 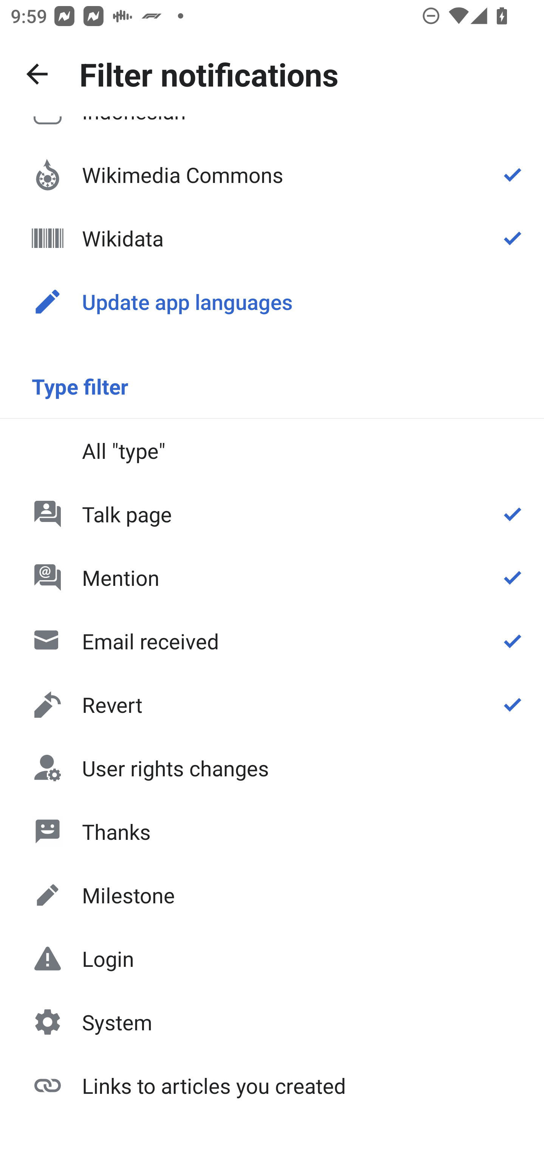 I want to click on Mention, so click(x=272, y=578).